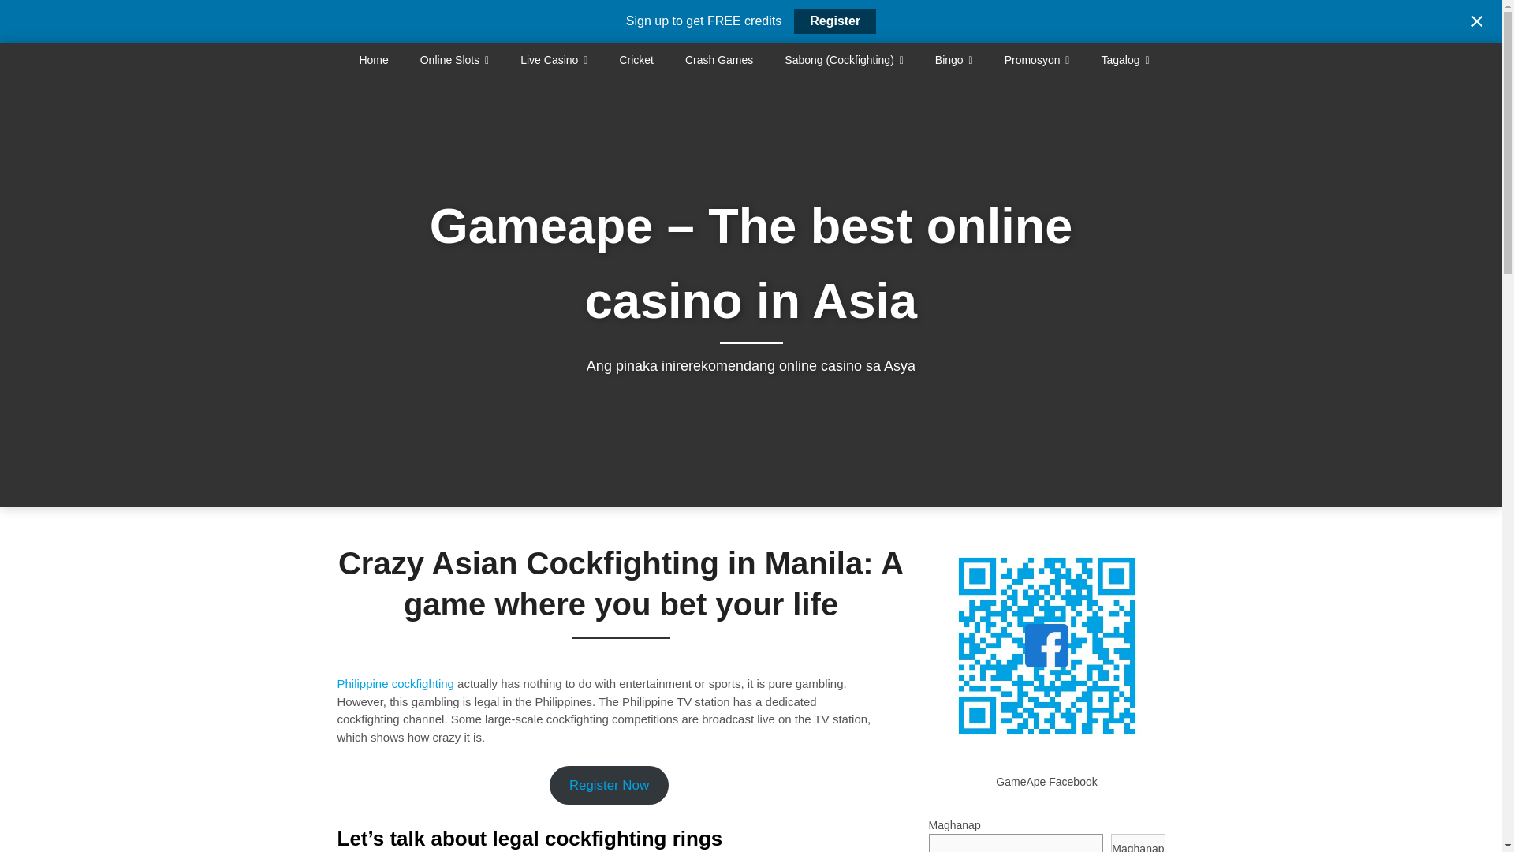  I want to click on Online Slots, so click(454, 60).